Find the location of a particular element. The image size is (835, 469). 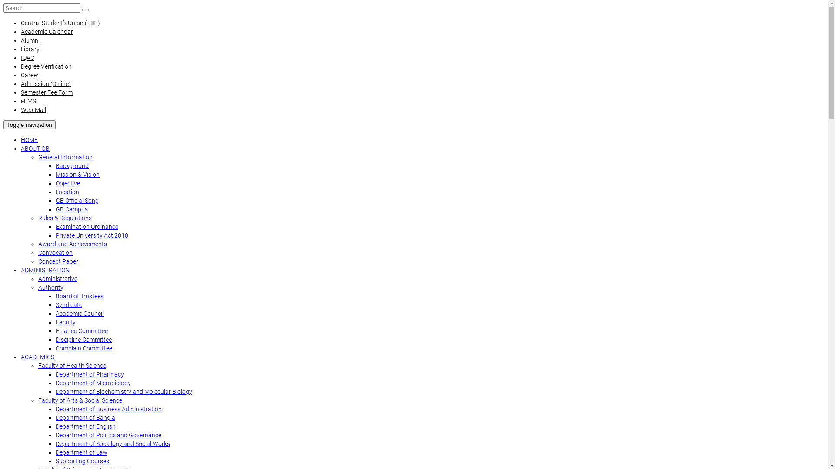

Finance Committee is located at coordinates (82, 331).